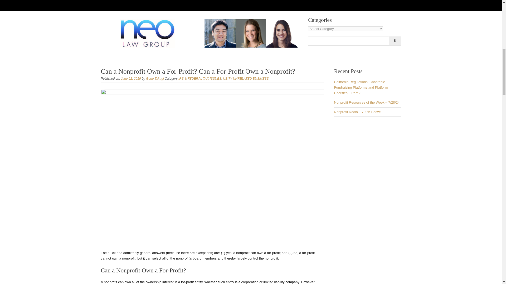 This screenshot has height=284, width=506. What do you see at coordinates (131, 78) in the screenshot?
I see `June 22, 2019` at bounding box center [131, 78].